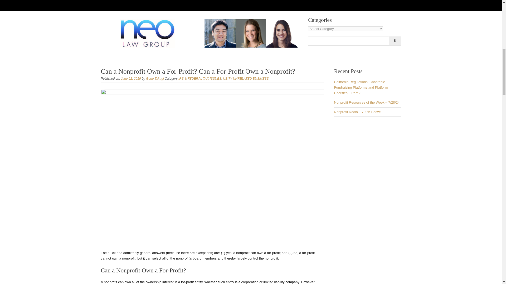 This screenshot has height=284, width=506. What do you see at coordinates (131, 78) in the screenshot?
I see `June 22, 2019` at bounding box center [131, 78].